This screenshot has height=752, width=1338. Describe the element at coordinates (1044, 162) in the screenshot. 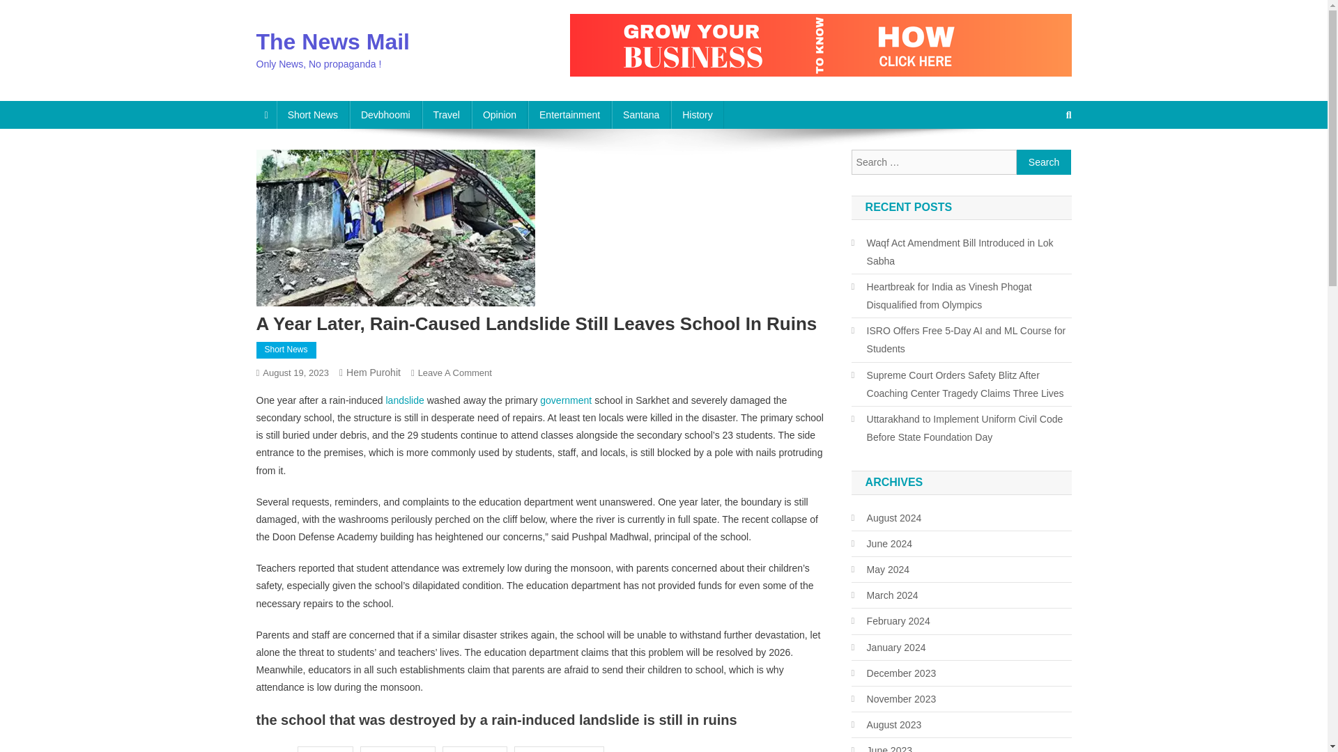

I see `Search` at that location.